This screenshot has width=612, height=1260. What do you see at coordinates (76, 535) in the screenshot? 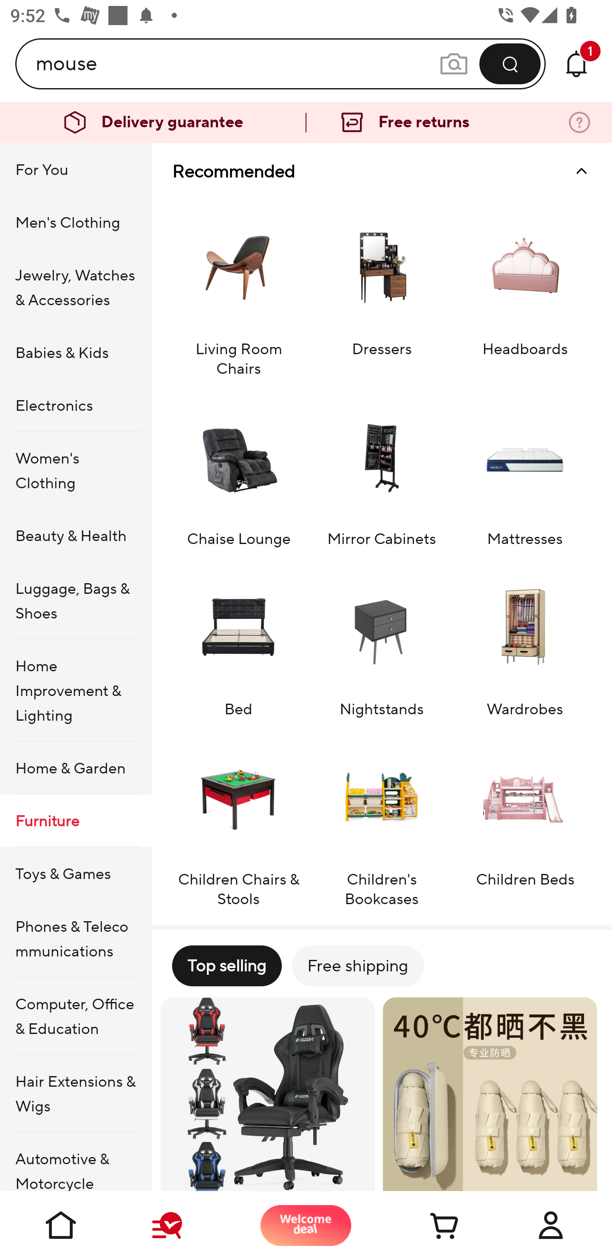
I see `Beauty & Health` at bounding box center [76, 535].